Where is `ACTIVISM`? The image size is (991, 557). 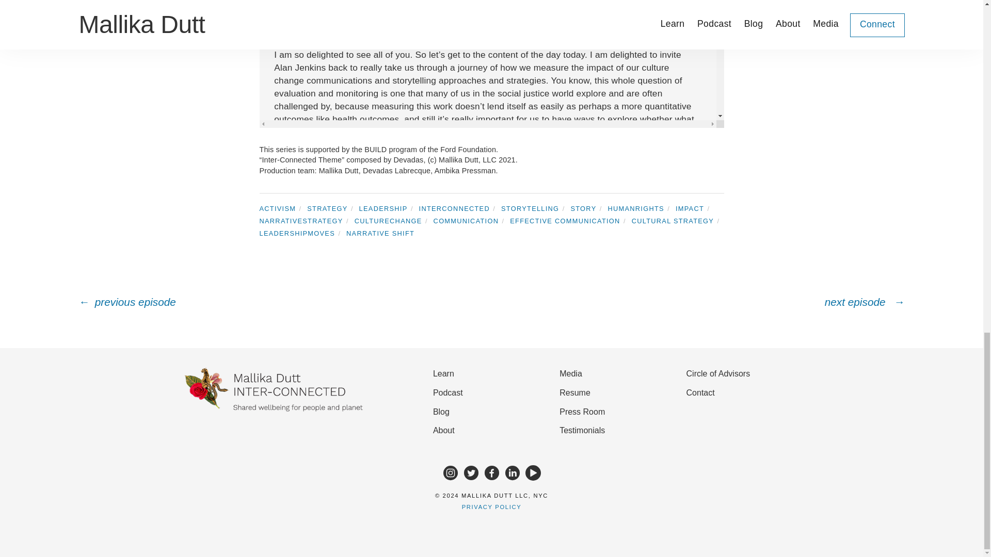 ACTIVISM is located at coordinates (281, 208).